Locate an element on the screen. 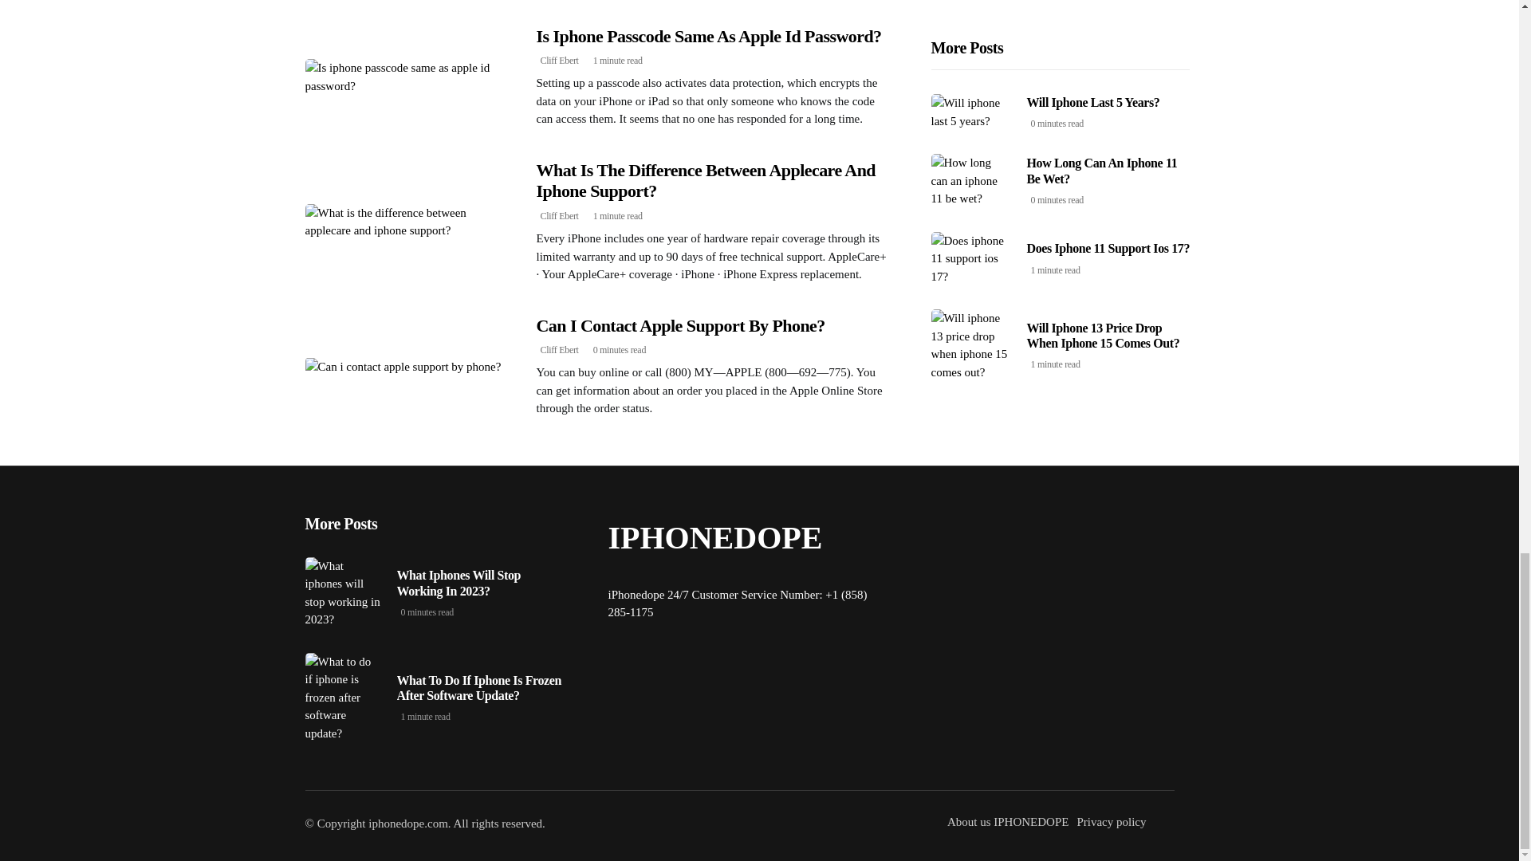 Image resolution: width=1531 pixels, height=861 pixels. What Is The Difference Between Applecare And Iphone Support? is located at coordinates (706, 180).